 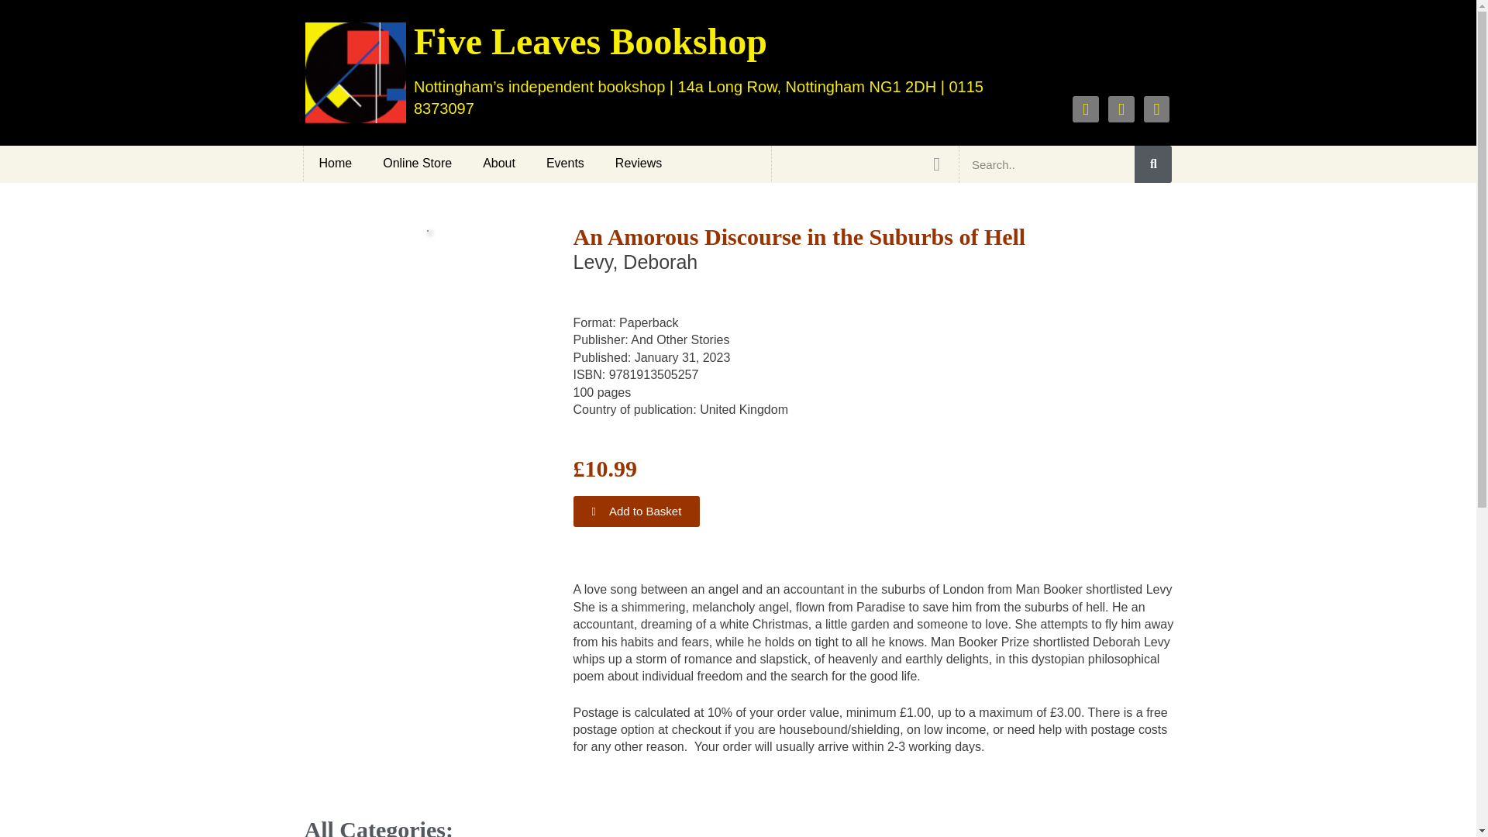 What do you see at coordinates (355, 73) in the screenshot?
I see `logo-cropped` at bounding box center [355, 73].